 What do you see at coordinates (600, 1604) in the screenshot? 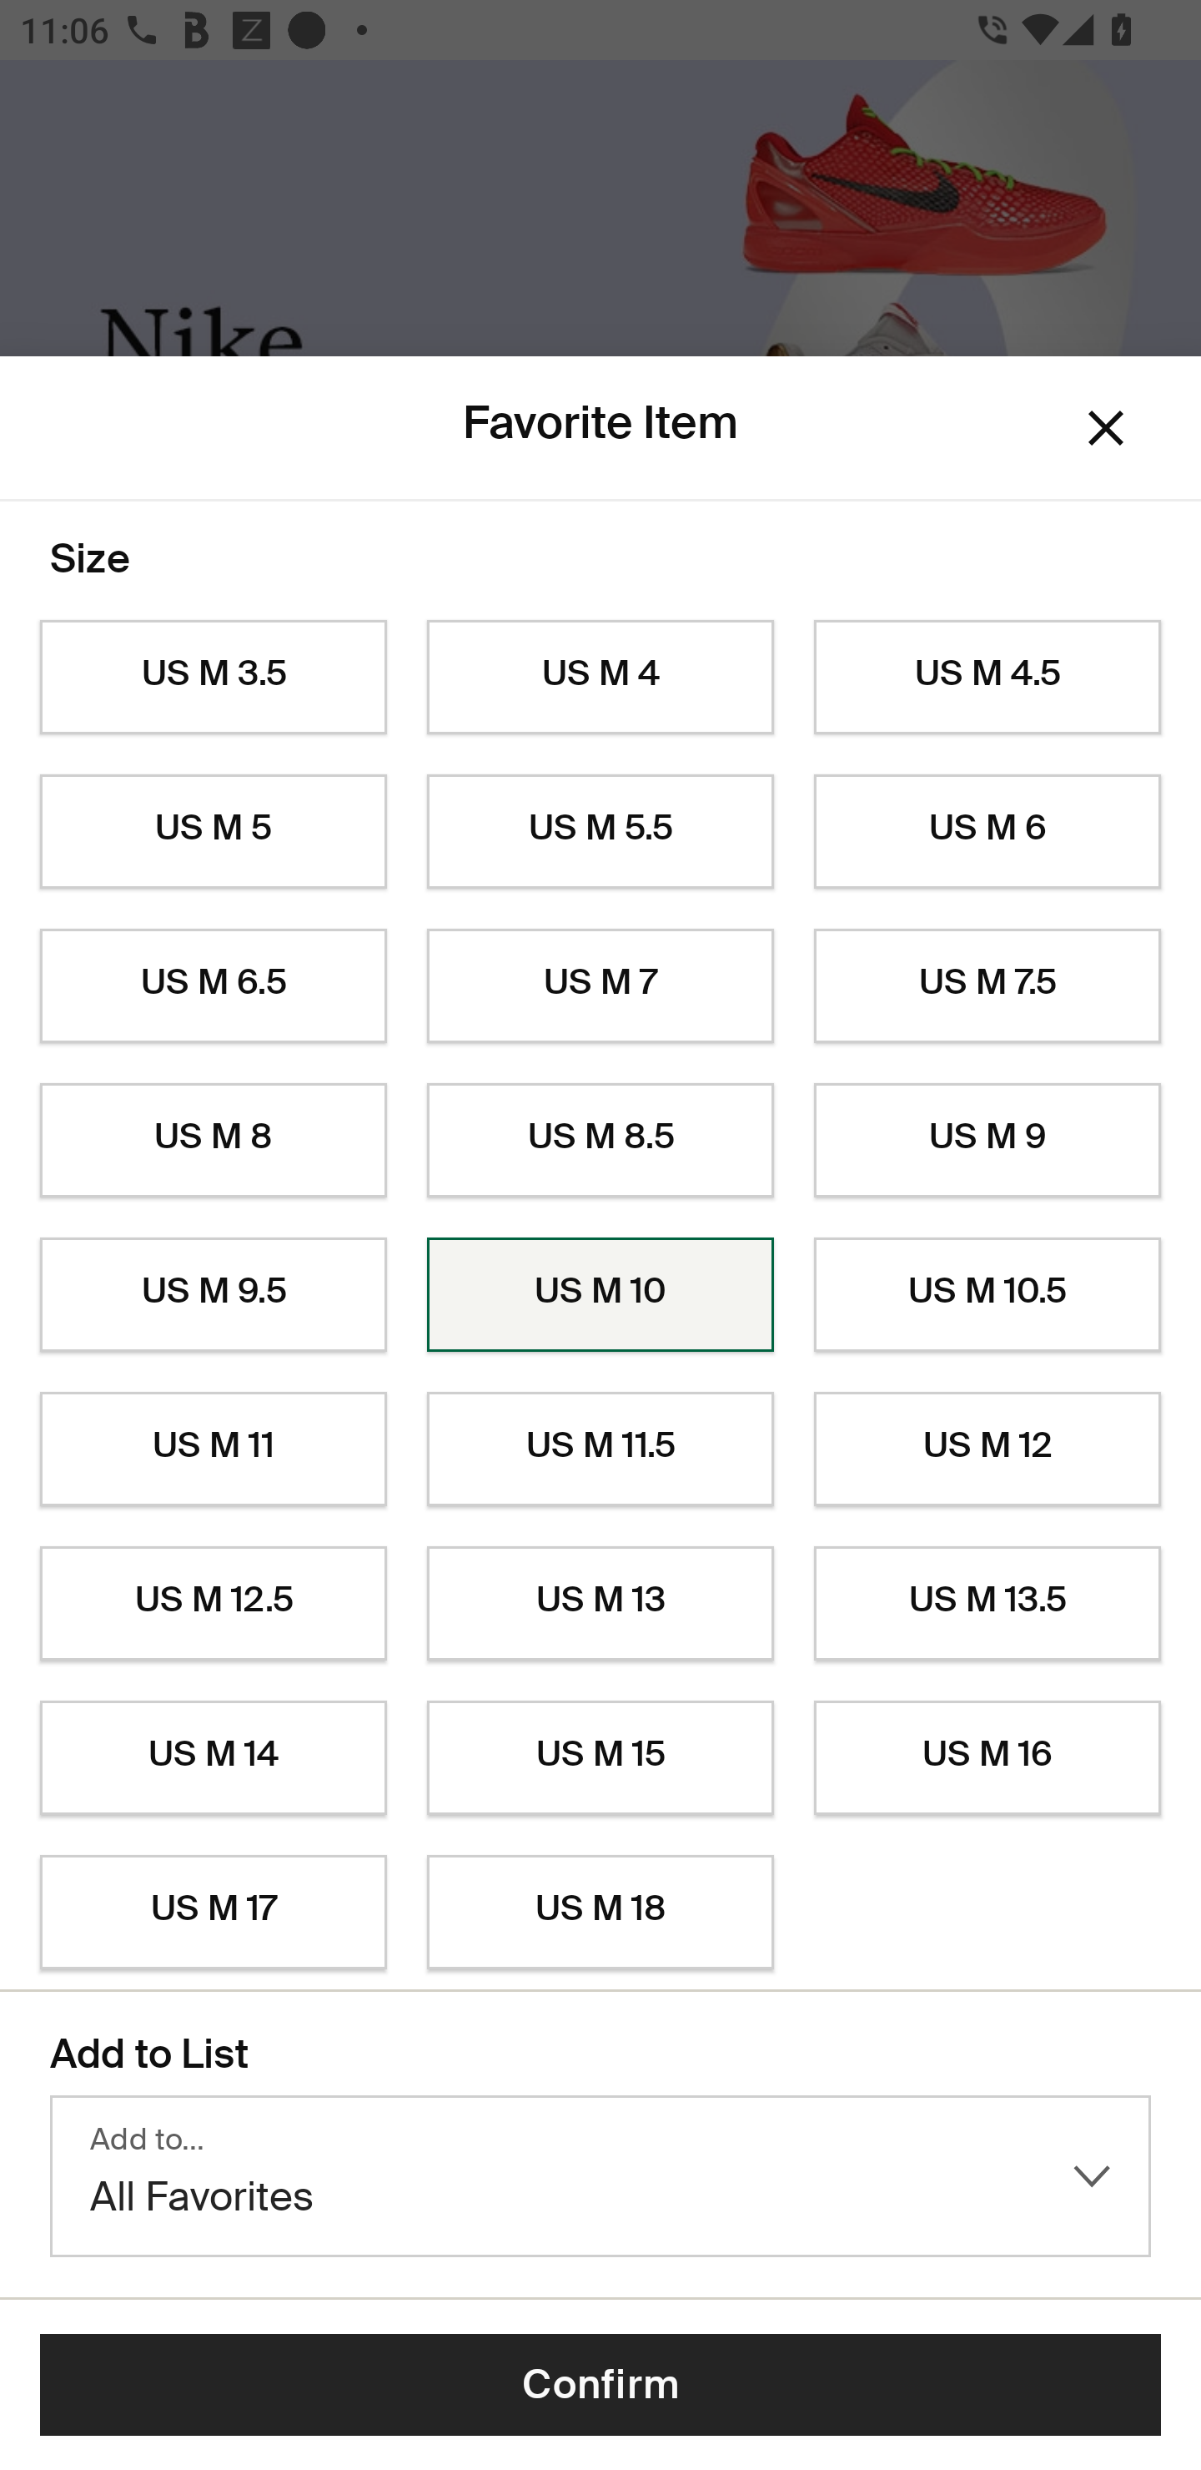
I see `US M 13` at bounding box center [600, 1604].